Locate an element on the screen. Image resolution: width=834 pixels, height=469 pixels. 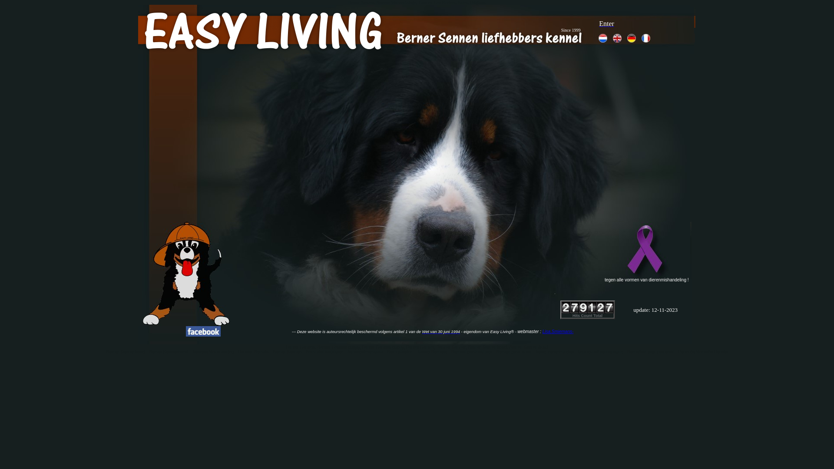
Hits Count Total is located at coordinates (587, 316).